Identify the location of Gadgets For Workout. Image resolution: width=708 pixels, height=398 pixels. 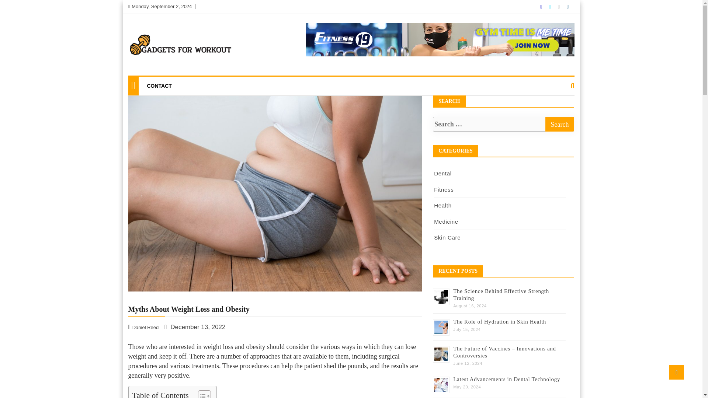
(163, 74).